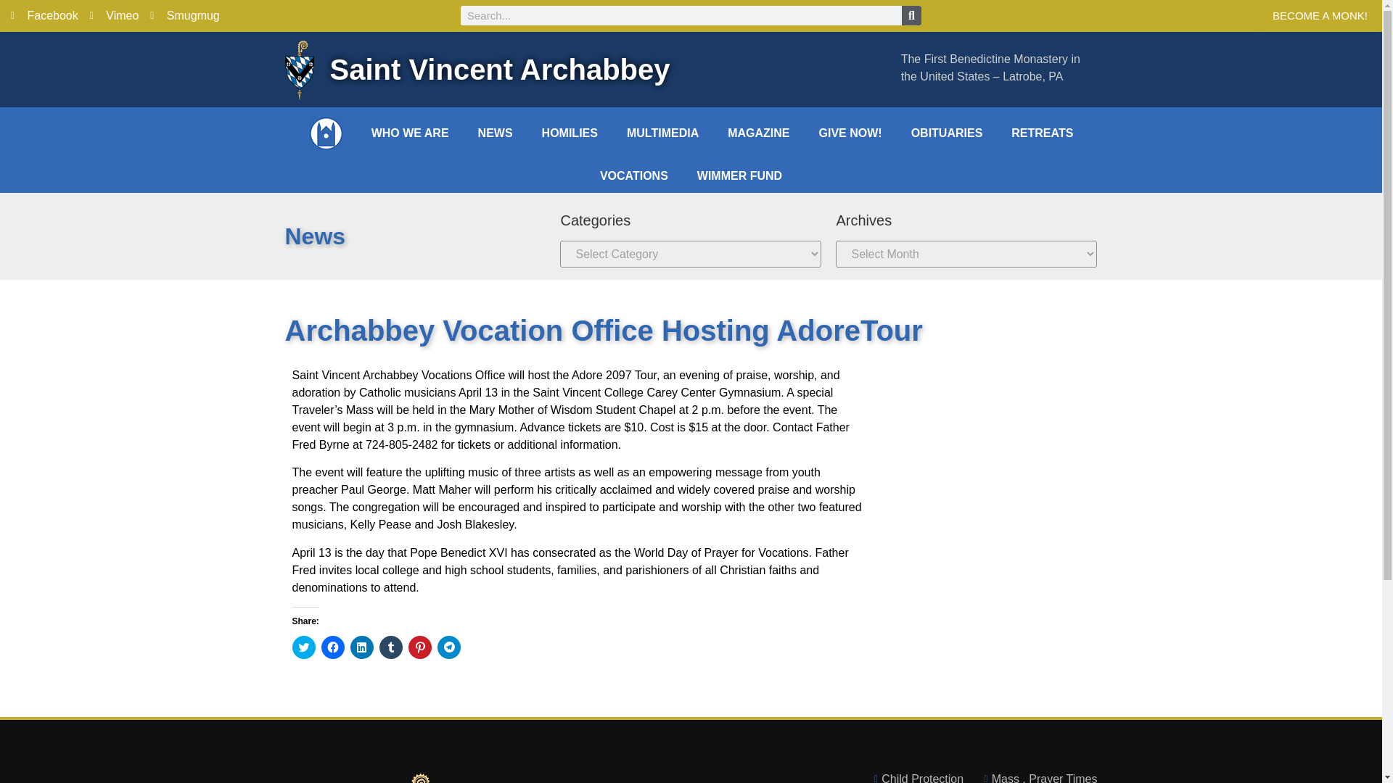  I want to click on MULTIMEDIA, so click(663, 133).